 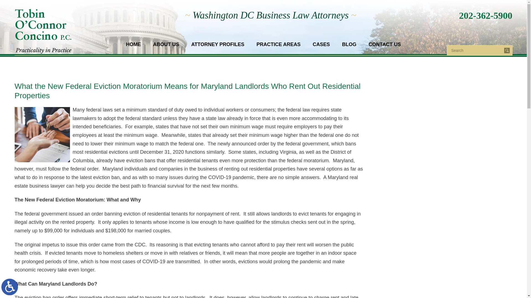 I want to click on CONTACT US, so click(x=385, y=49).